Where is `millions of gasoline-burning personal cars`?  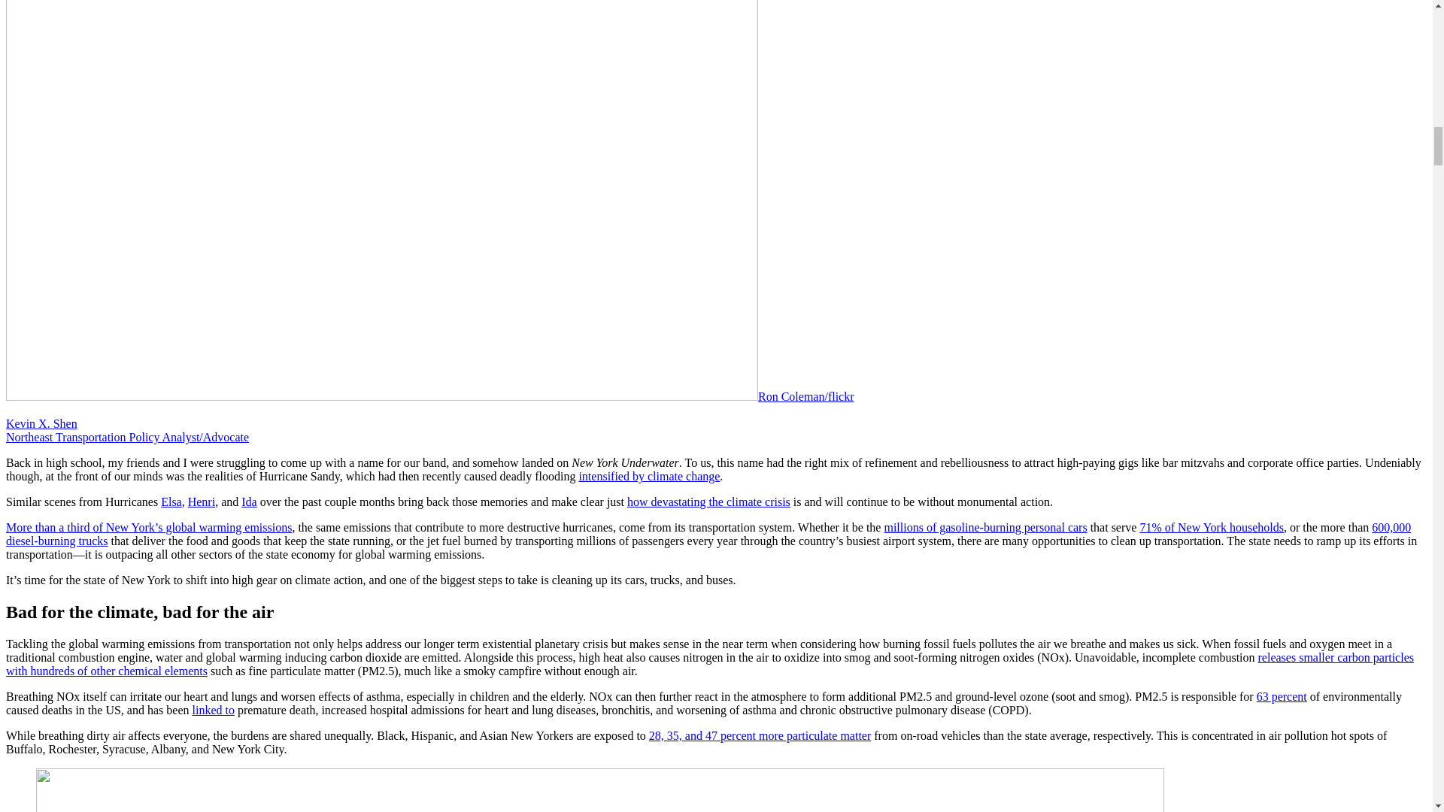 millions of gasoline-burning personal cars is located at coordinates (985, 527).